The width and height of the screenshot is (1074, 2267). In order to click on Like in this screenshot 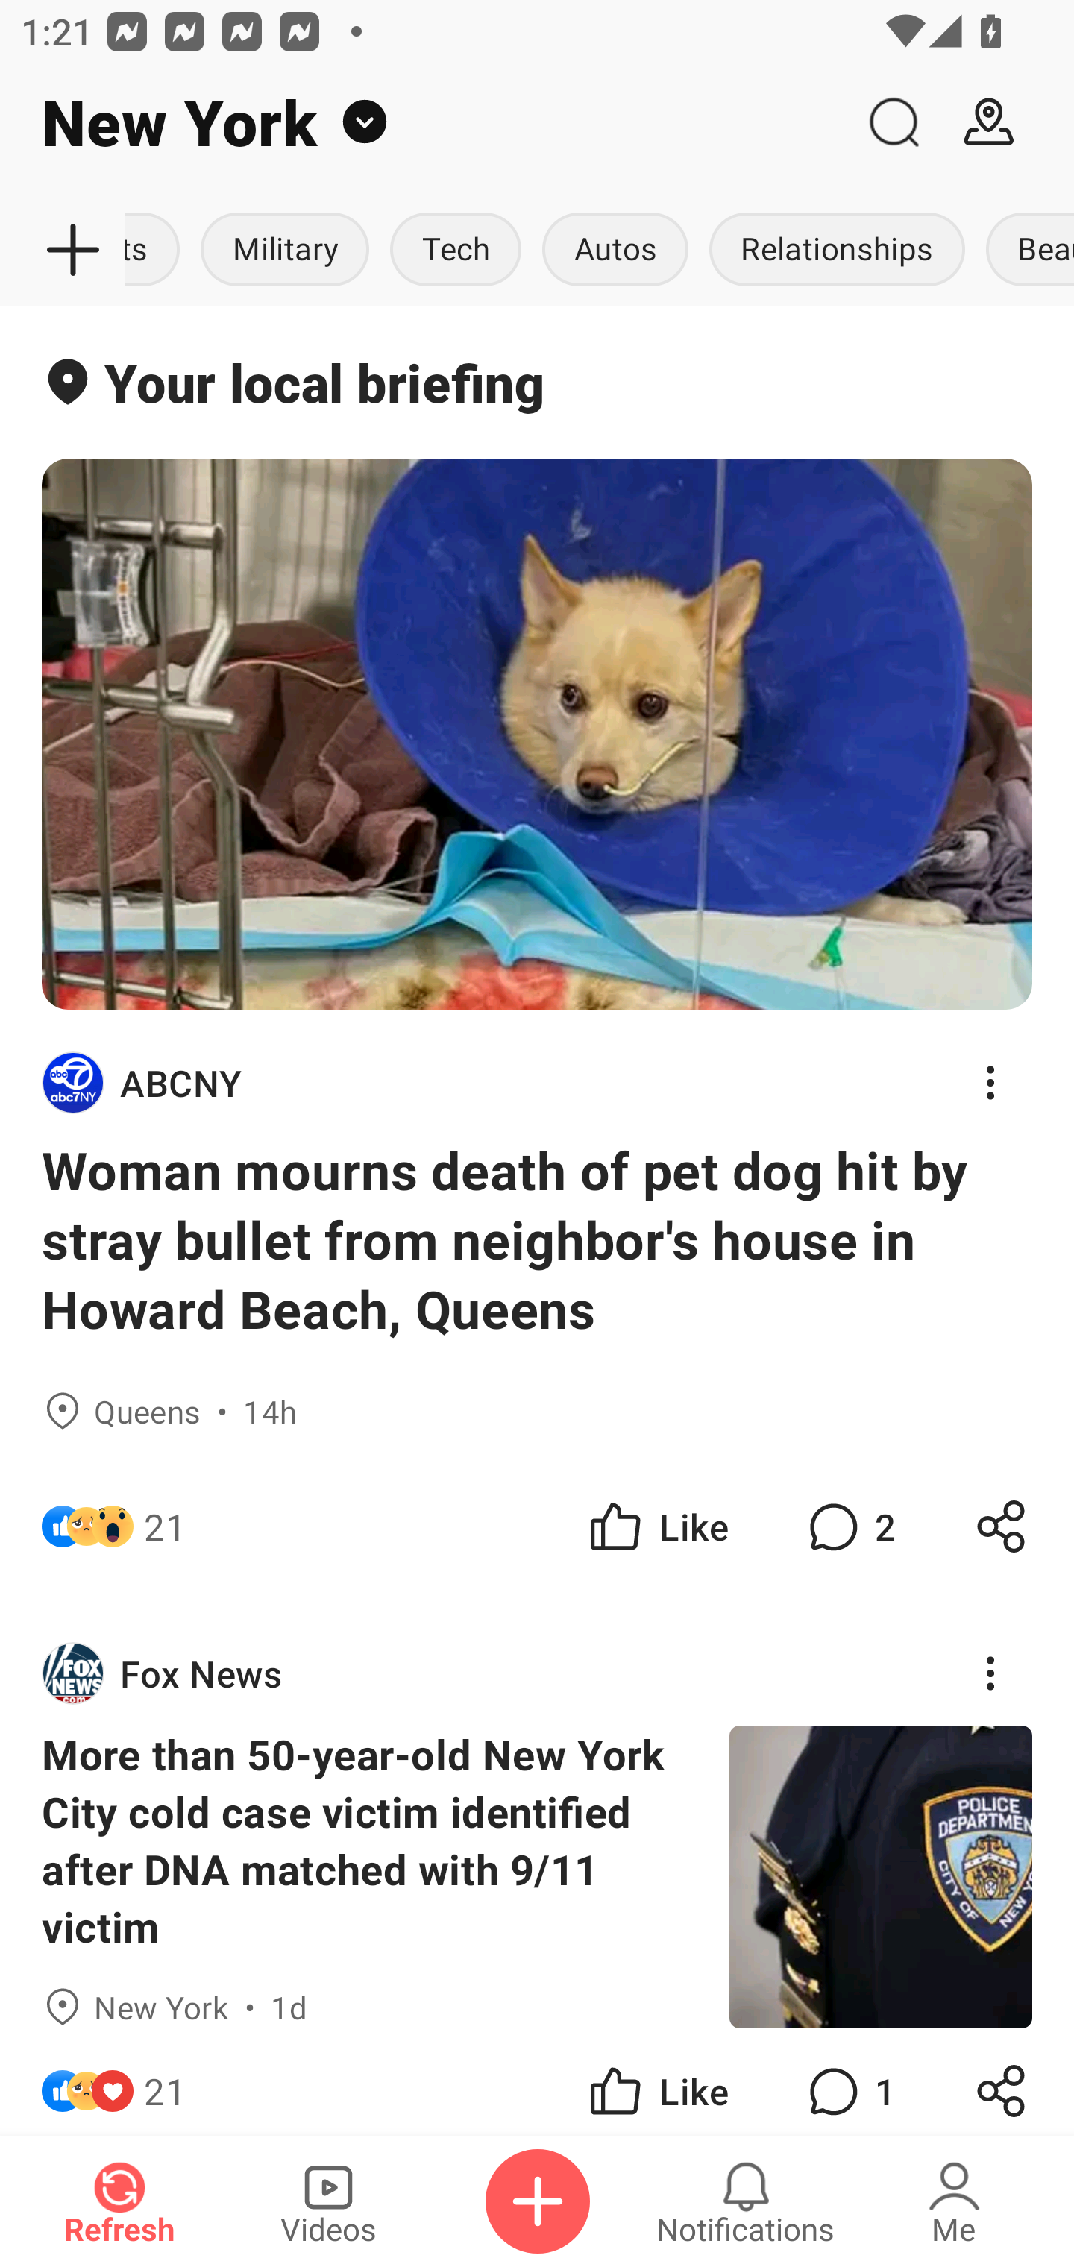, I will do `click(656, 1526)`.